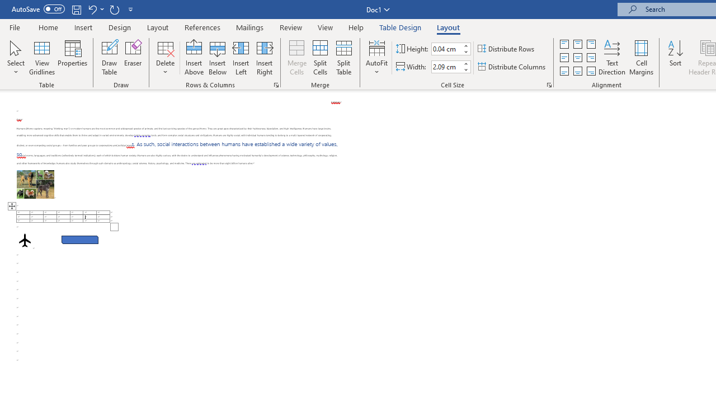 This screenshot has width=716, height=403. Describe the element at coordinates (166, 57) in the screenshot. I see `Delete` at that location.